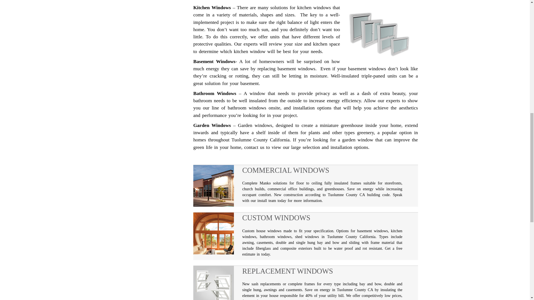  What do you see at coordinates (322, 171) in the screenshot?
I see `COMMERCIAL WINDOWS` at bounding box center [322, 171].